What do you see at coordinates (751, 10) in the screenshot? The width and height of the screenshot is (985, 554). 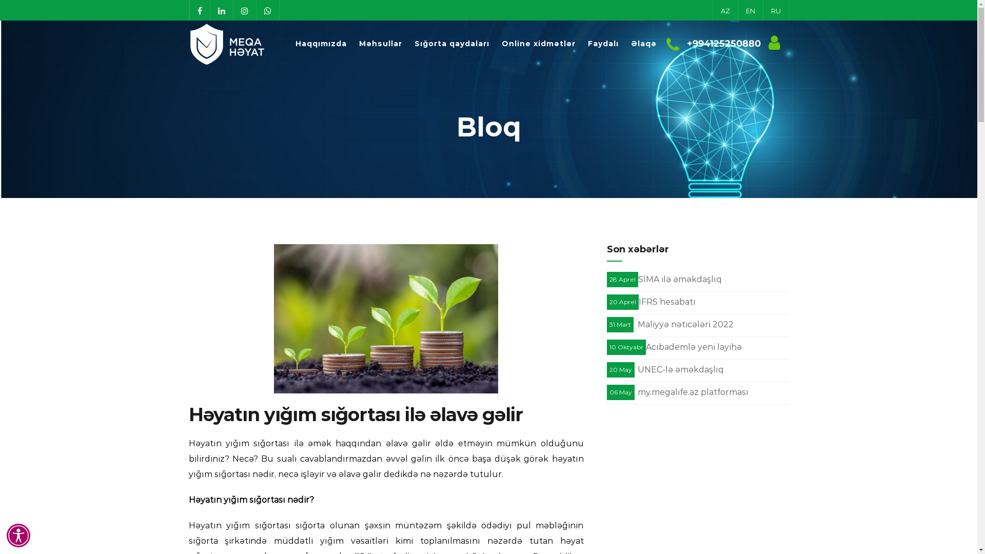 I see `EN` at bounding box center [751, 10].